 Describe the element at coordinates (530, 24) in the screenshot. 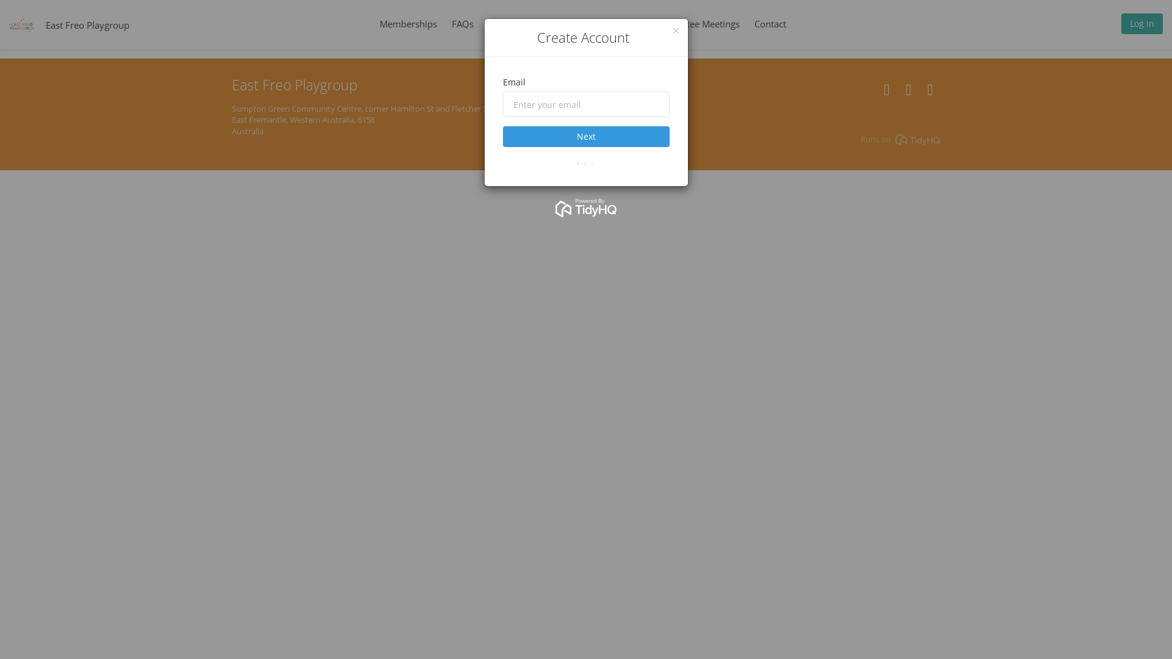

I see `Events & Incursions` at that location.